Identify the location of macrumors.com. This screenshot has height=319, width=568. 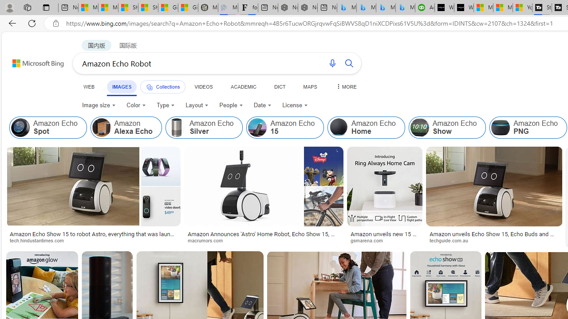
(208, 240).